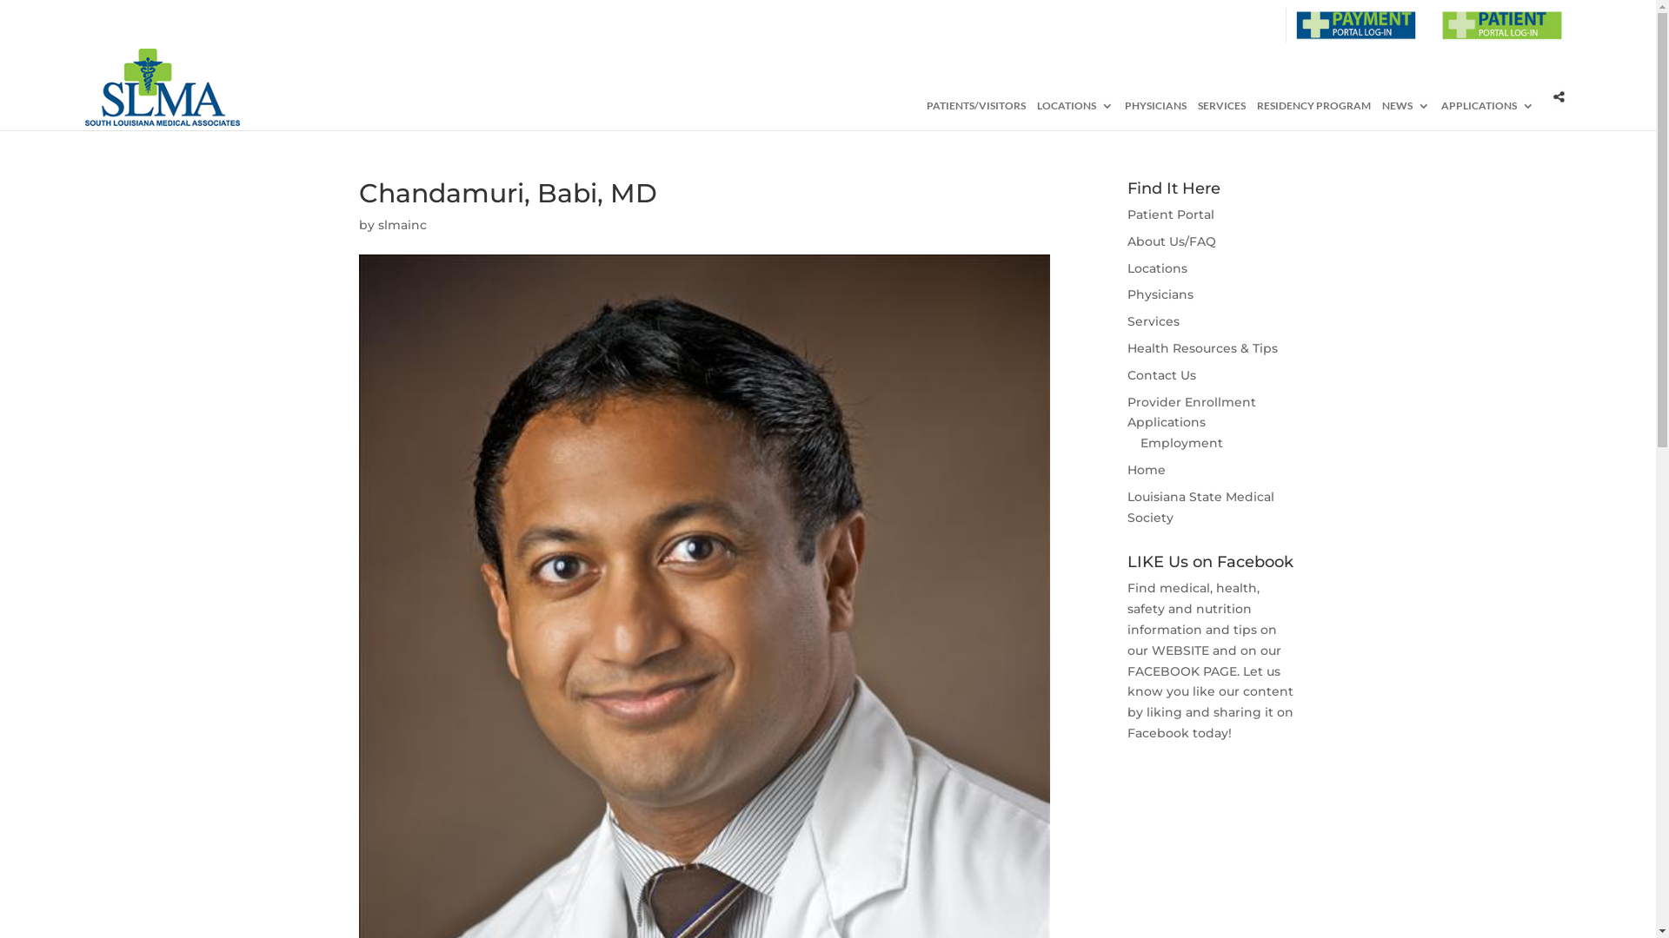 Image resolution: width=1669 pixels, height=938 pixels. Describe the element at coordinates (1156, 113) in the screenshot. I see `PHYSICIANS` at that location.